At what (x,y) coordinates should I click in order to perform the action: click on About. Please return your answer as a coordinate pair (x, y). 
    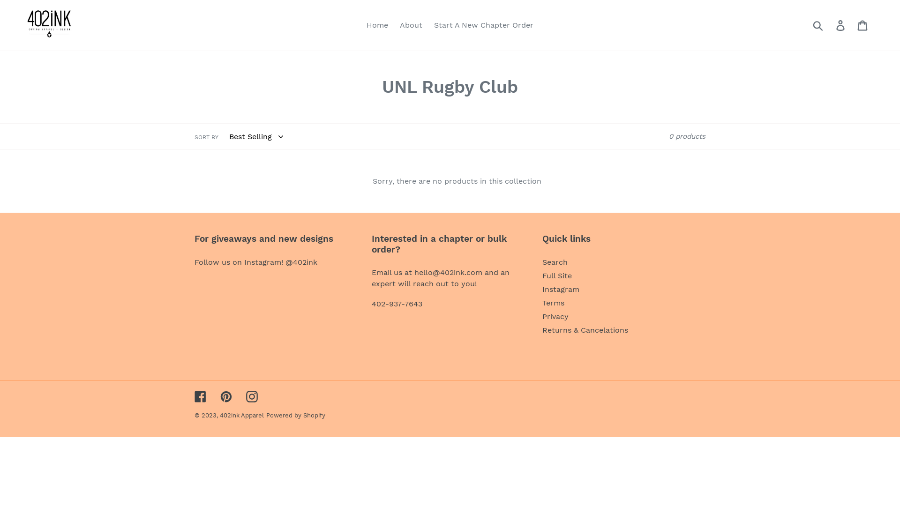
    Looking at the image, I should click on (411, 25).